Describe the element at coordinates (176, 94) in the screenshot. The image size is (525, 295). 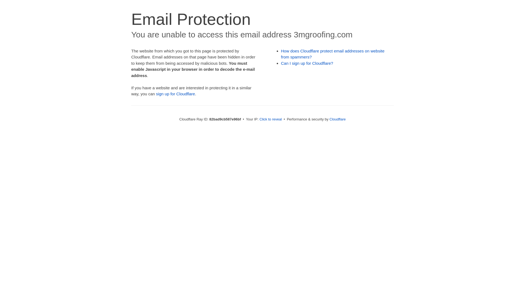
I see `sign up for Cloudflare` at that location.